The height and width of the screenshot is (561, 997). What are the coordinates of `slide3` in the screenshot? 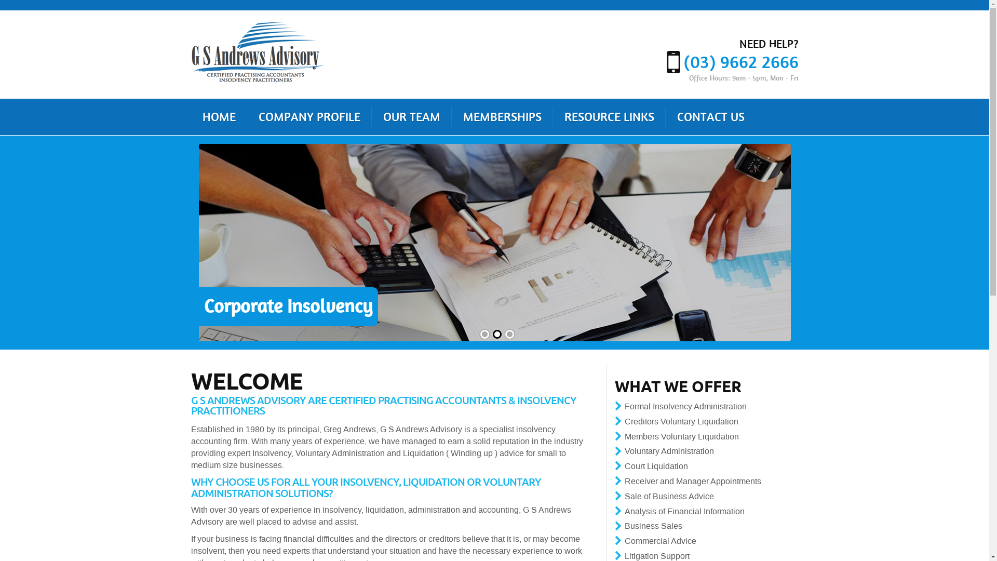 It's located at (509, 335).